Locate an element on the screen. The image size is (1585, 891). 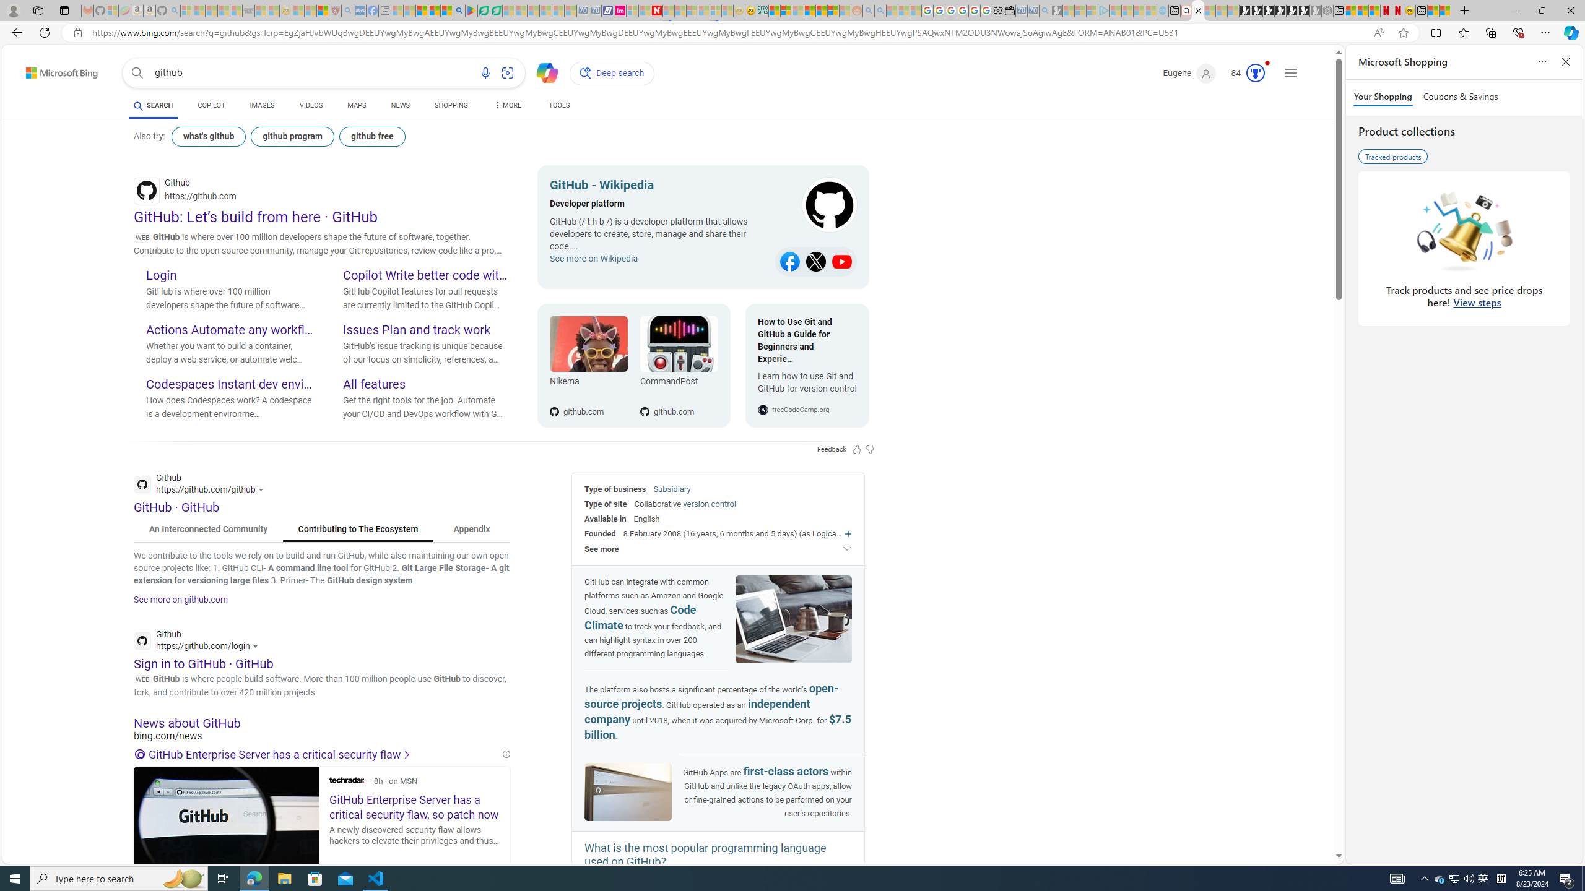
Contributing to The Ecosystem is located at coordinates (358, 530).